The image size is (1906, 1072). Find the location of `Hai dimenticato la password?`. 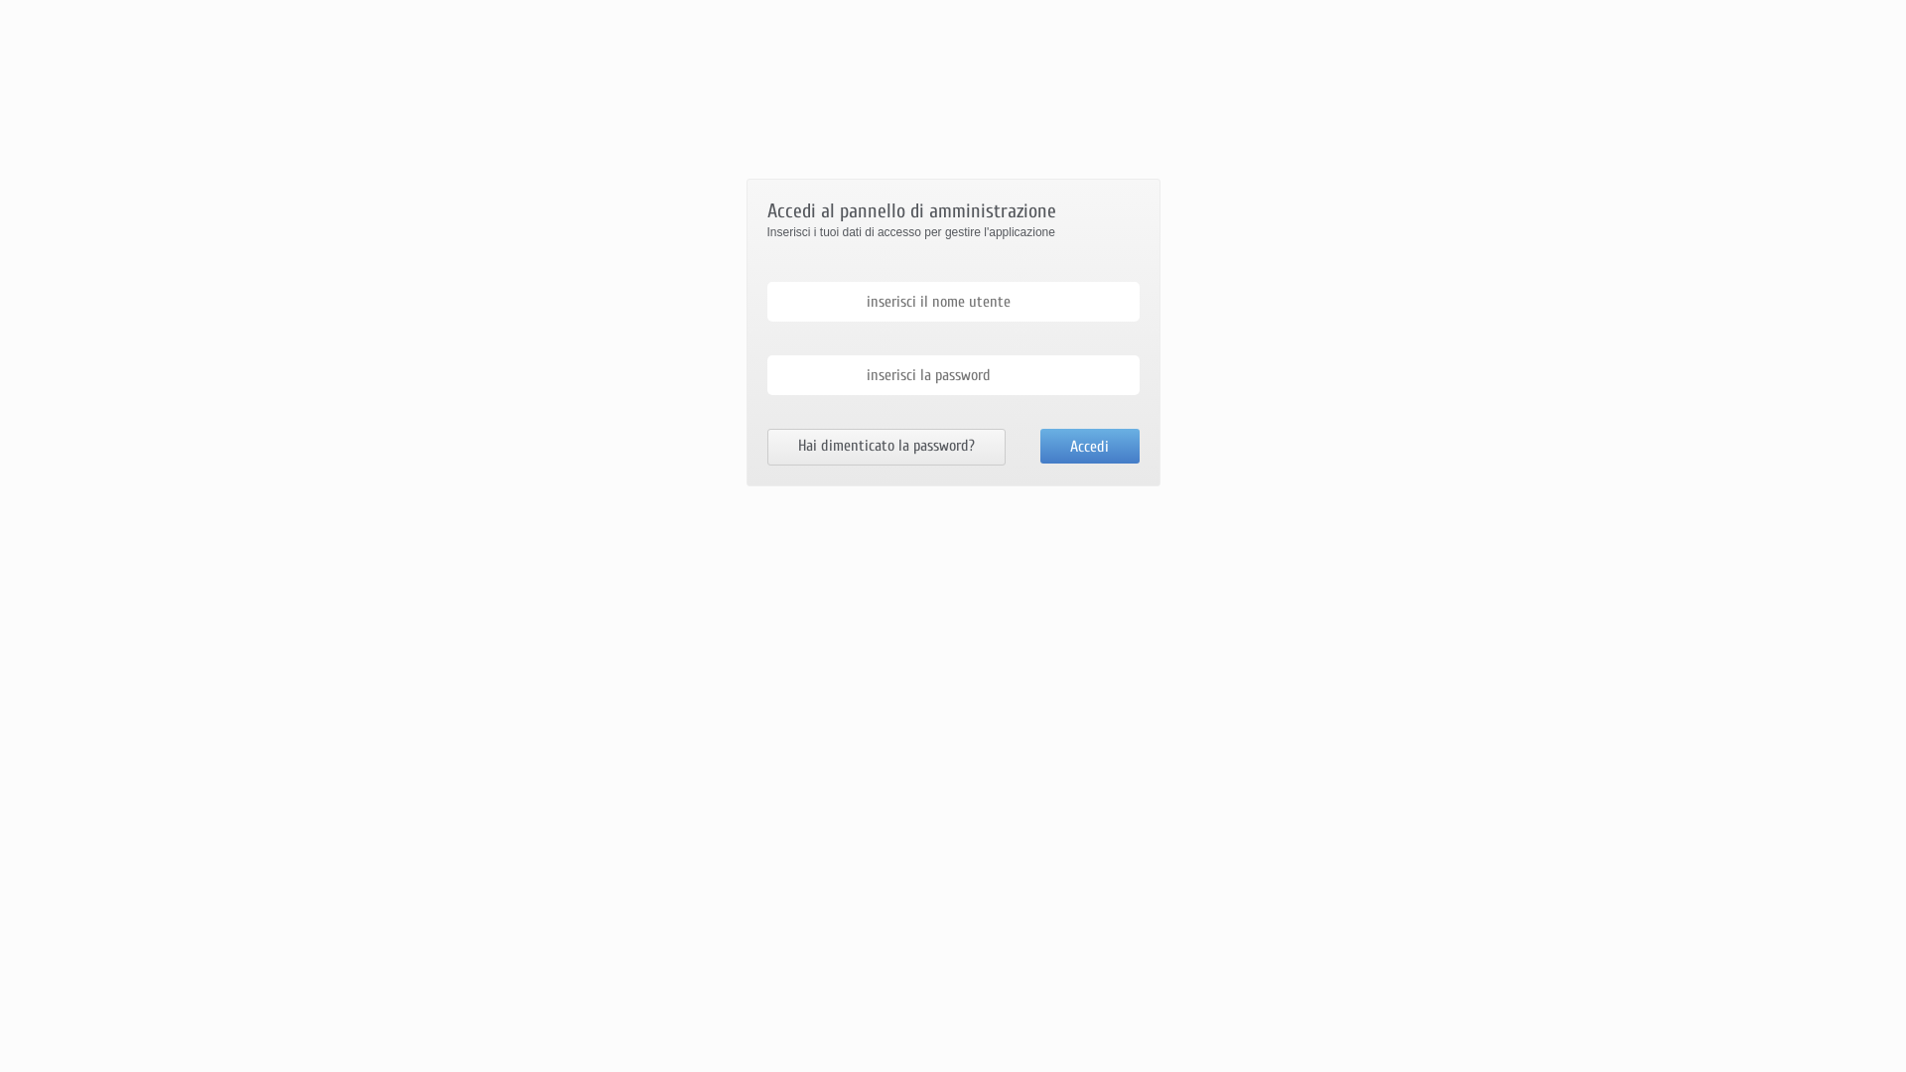

Hai dimenticato la password? is located at coordinates (885, 447).